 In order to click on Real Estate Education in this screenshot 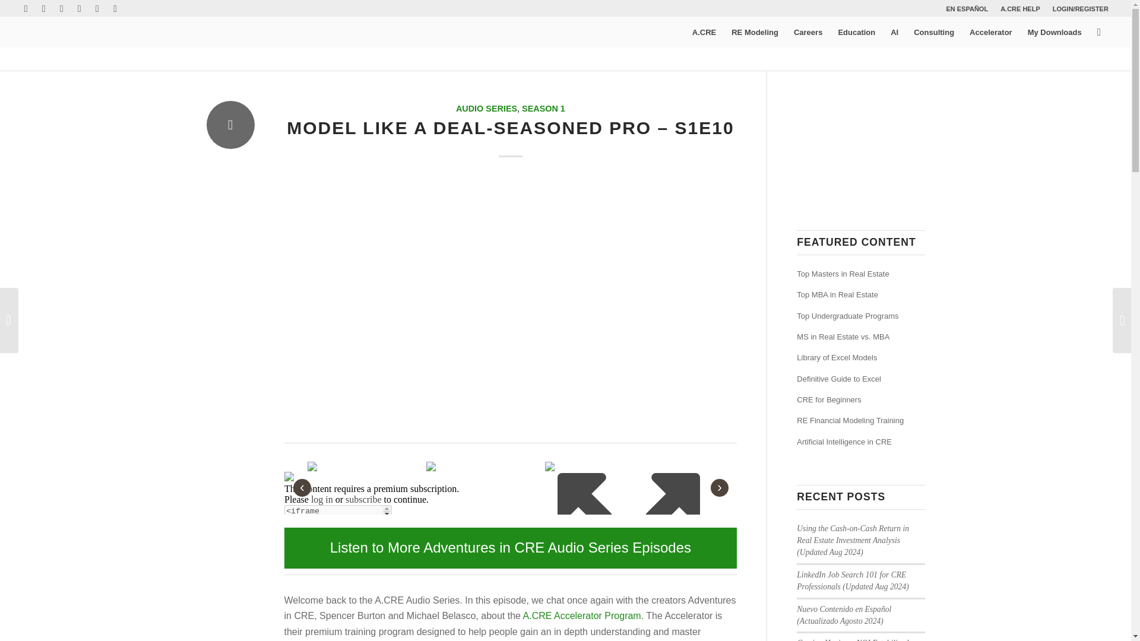, I will do `click(856, 32)`.